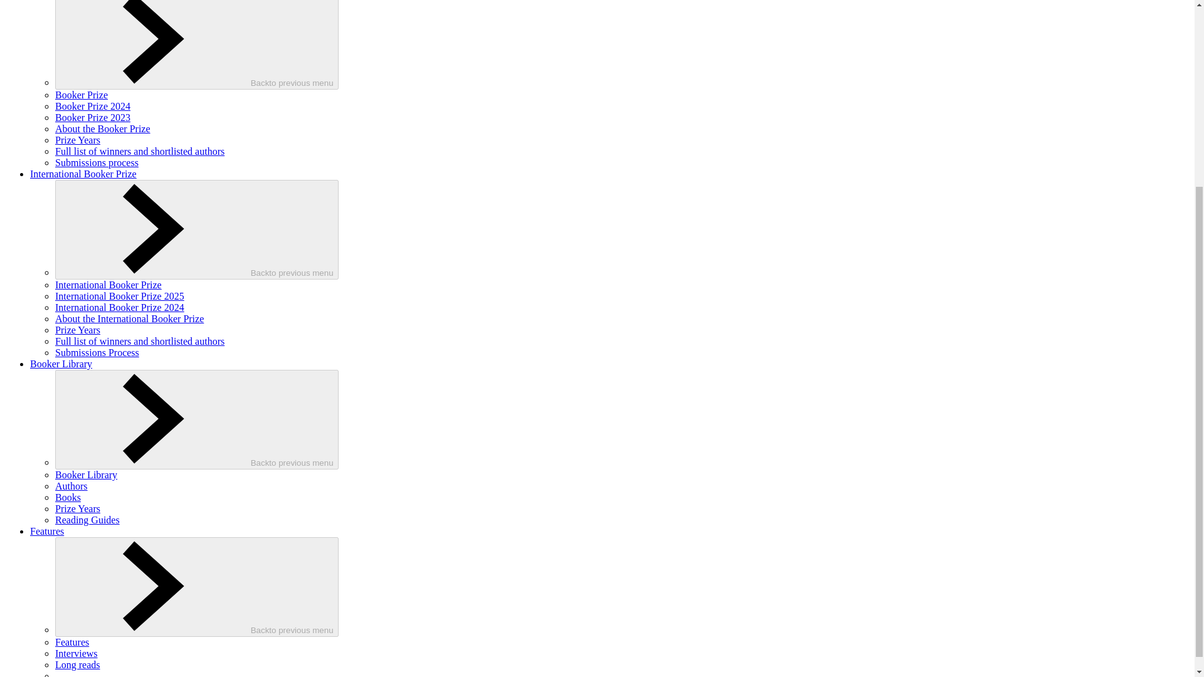 This screenshot has width=1204, height=677. I want to click on Reading Guides, so click(87, 520).